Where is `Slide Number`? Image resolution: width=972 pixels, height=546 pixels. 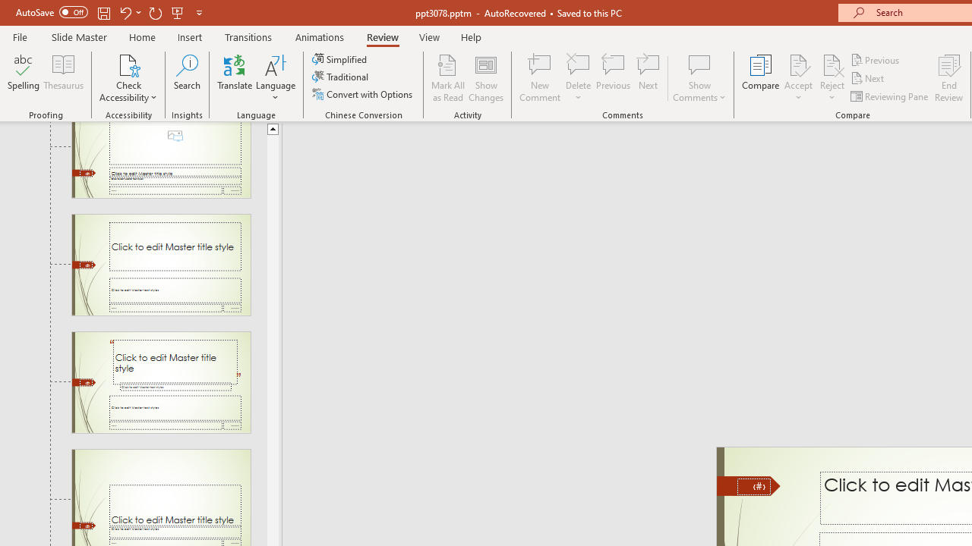
Slide Number is located at coordinates (754, 487).